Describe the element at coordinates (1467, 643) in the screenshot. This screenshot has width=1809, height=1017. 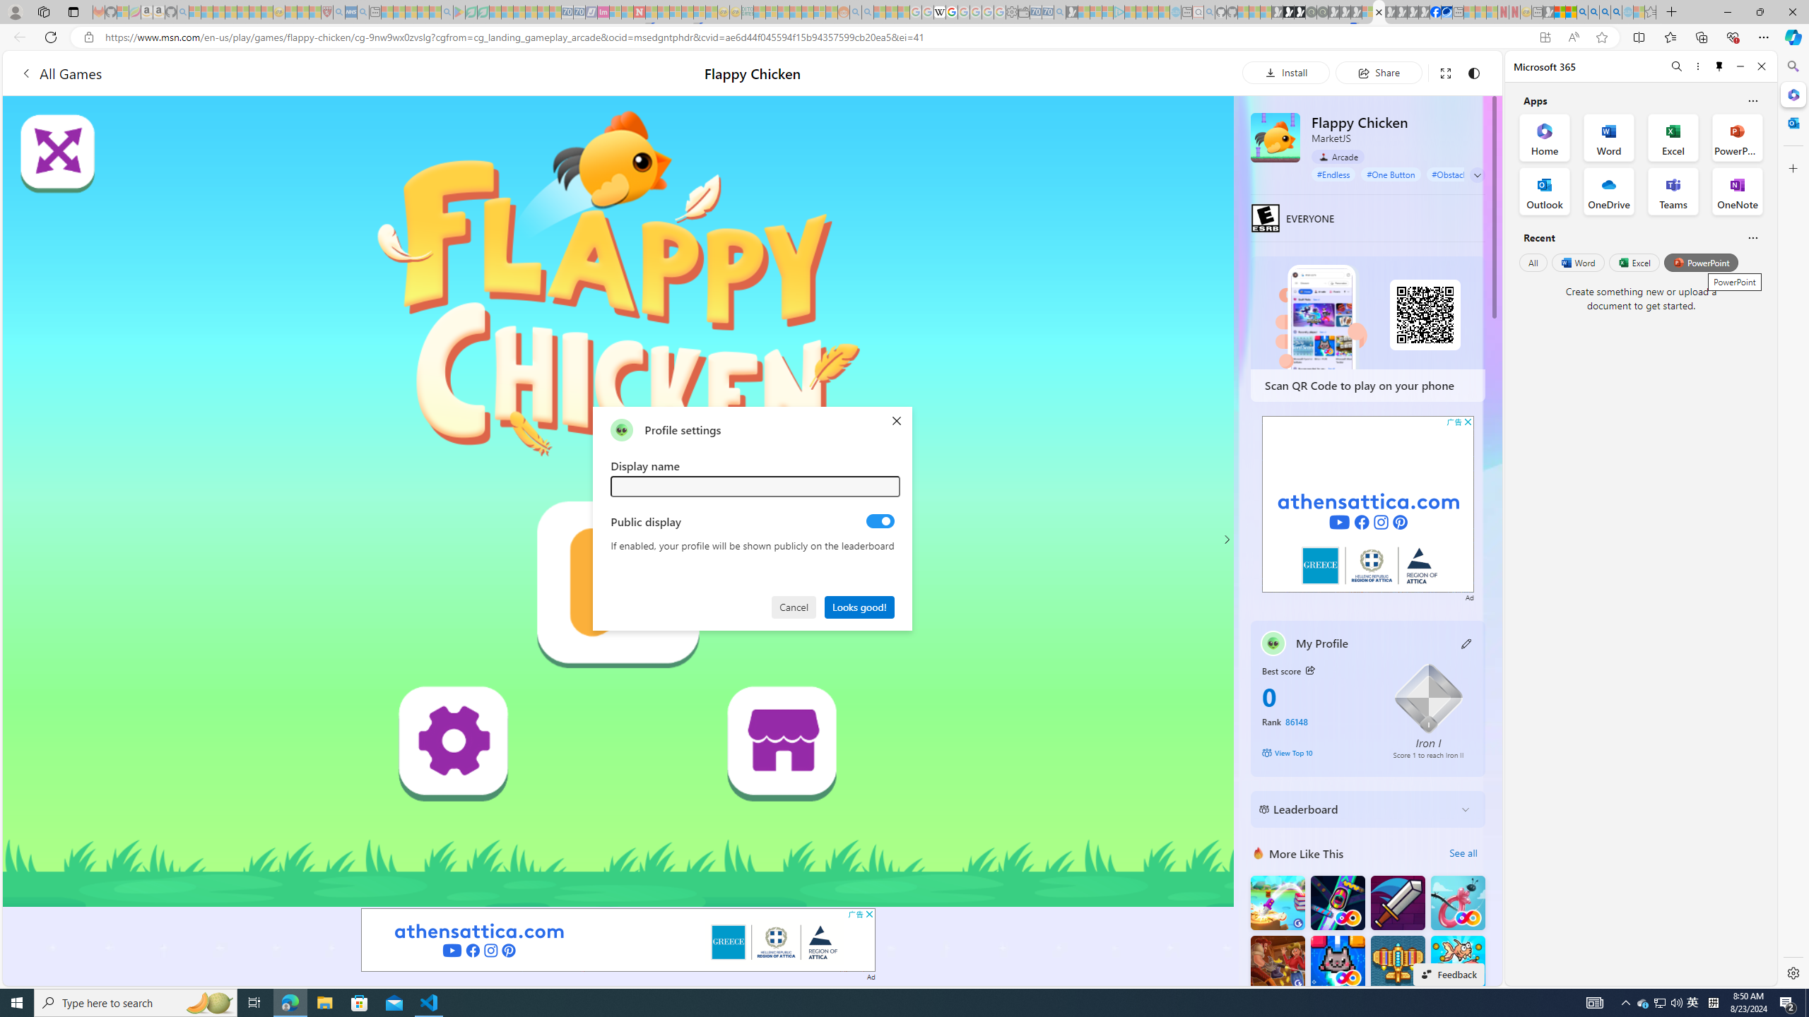
I see `Class: button edit-icon` at that location.